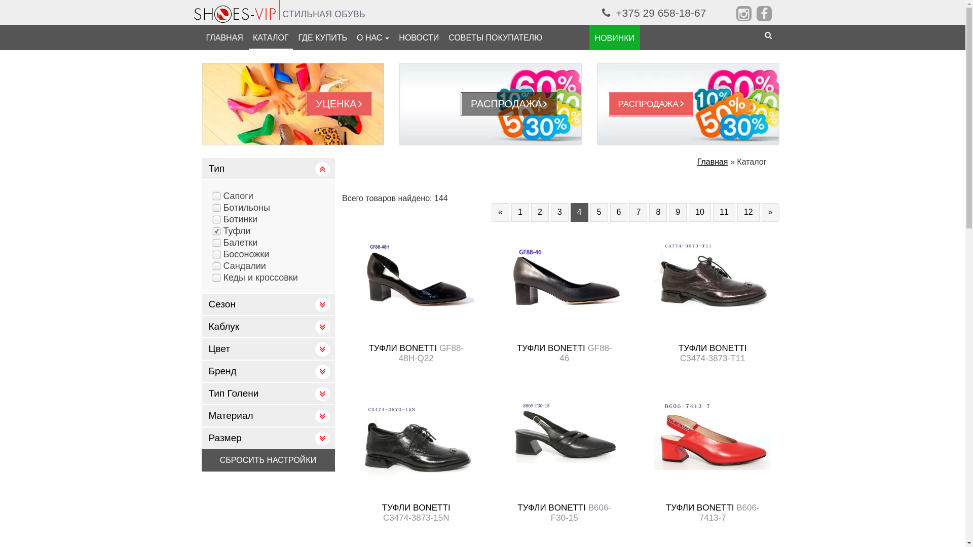 The height and width of the screenshot is (547, 973). I want to click on 9, so click(678, 213).